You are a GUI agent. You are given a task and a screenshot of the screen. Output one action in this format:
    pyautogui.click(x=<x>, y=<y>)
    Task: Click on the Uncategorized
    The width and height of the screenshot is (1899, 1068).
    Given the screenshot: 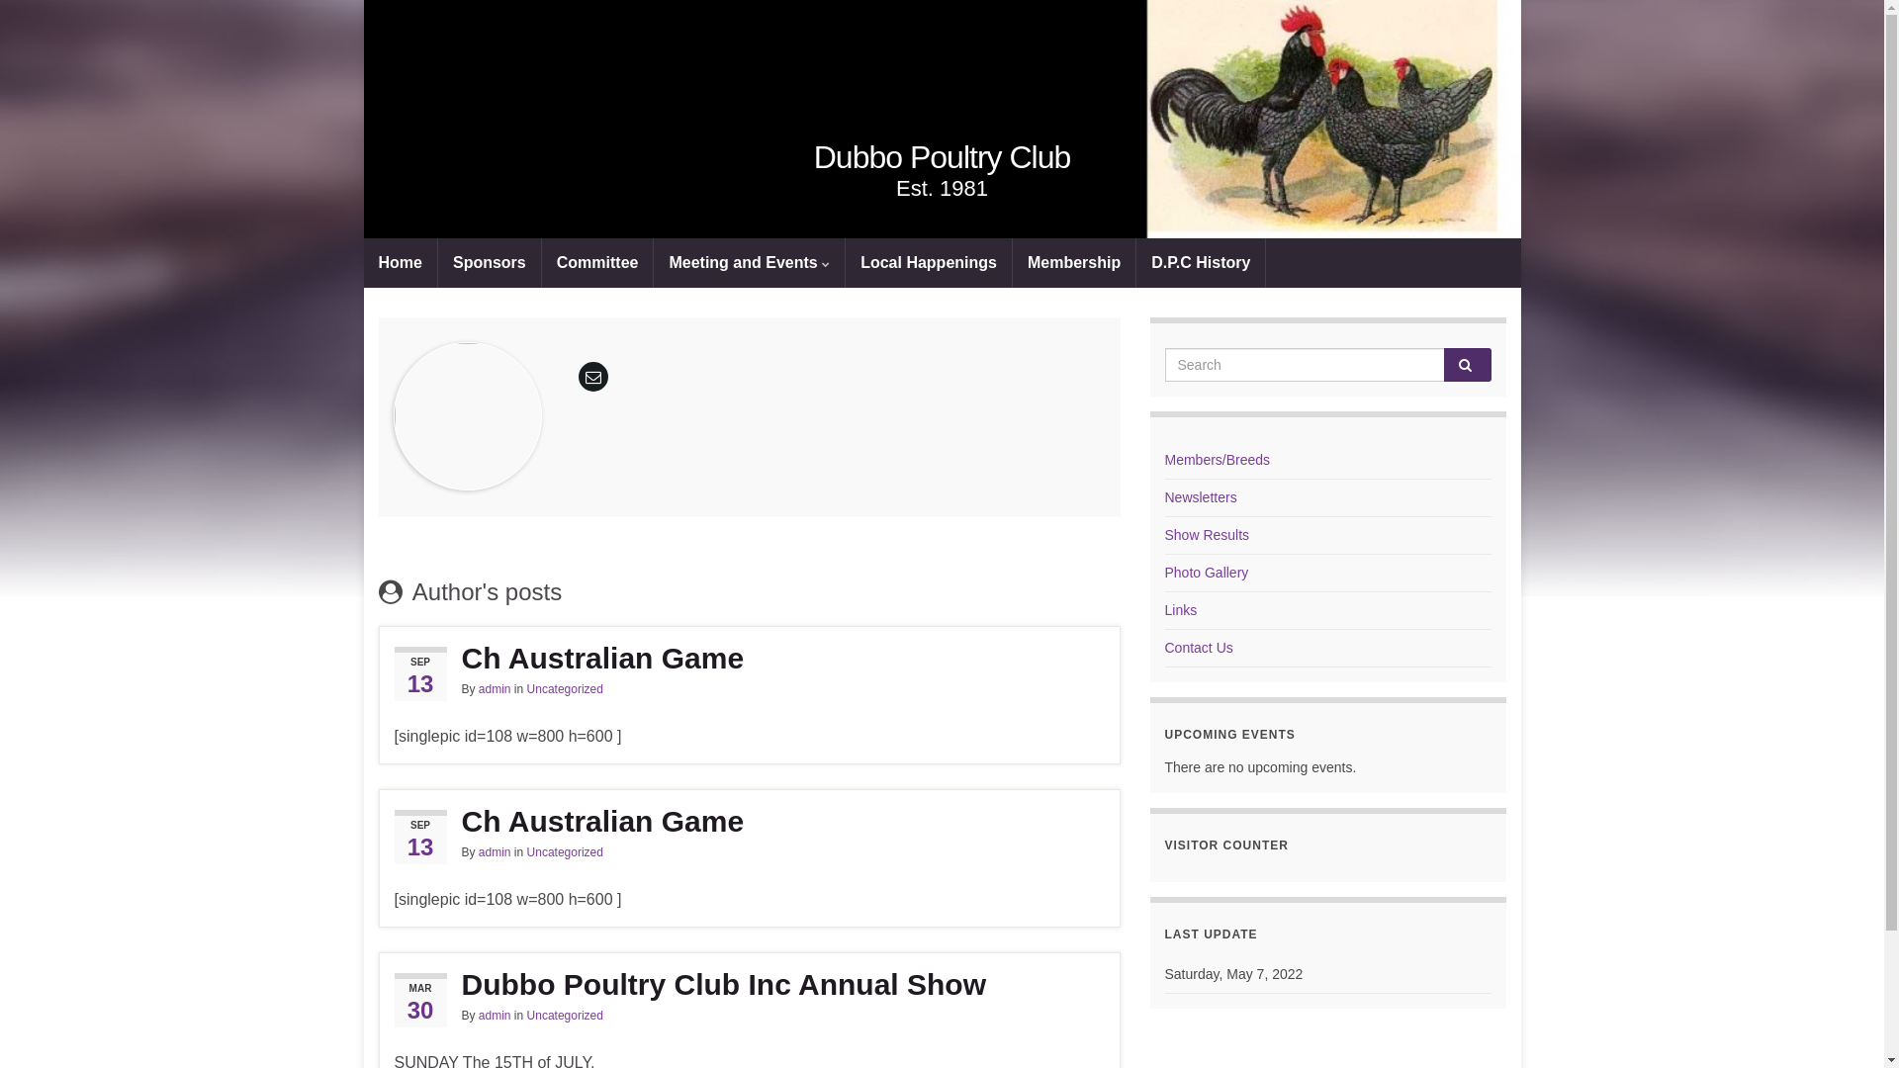 What is the action you would take?
    pyautogui.click(x=566, y=689)
    